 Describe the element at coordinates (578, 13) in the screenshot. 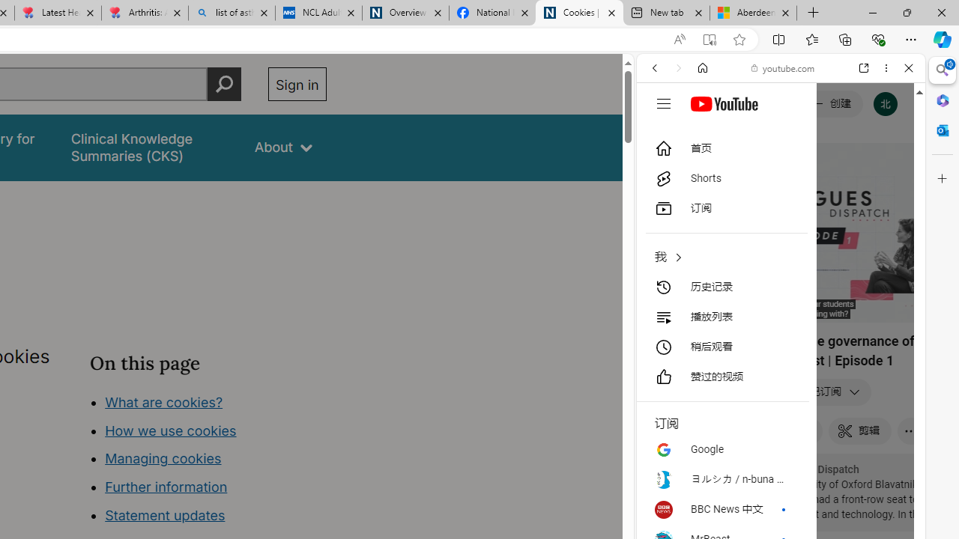

I see `Cookies | About | NICE` at that location.